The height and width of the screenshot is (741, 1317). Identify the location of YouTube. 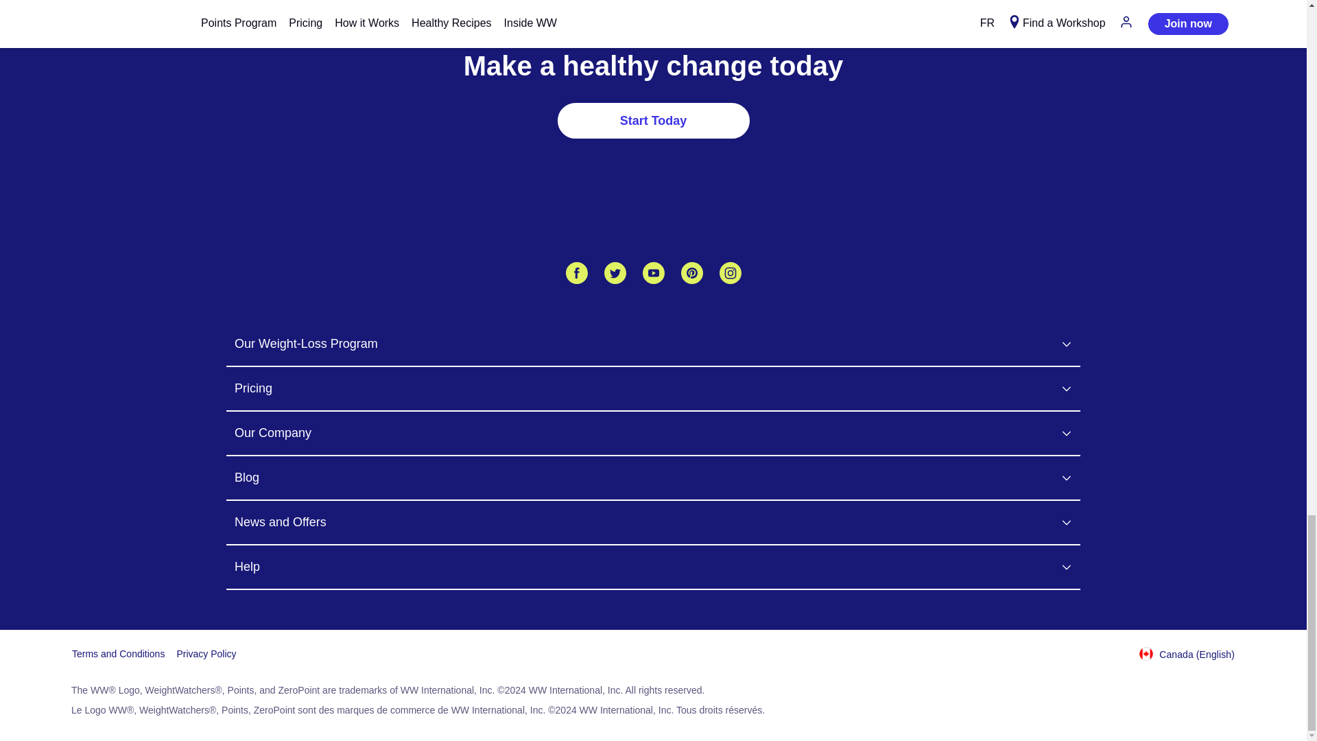
(653, 273).